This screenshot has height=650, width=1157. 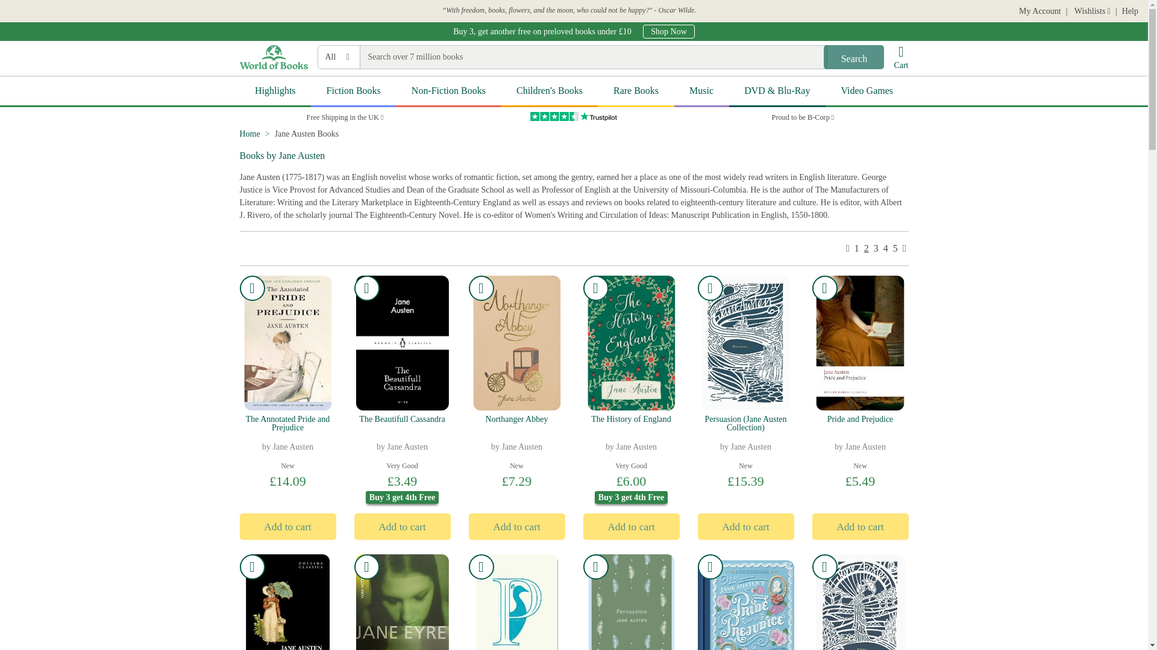 I want to click on Non-Fiction Books, so click(x=448, y=91).